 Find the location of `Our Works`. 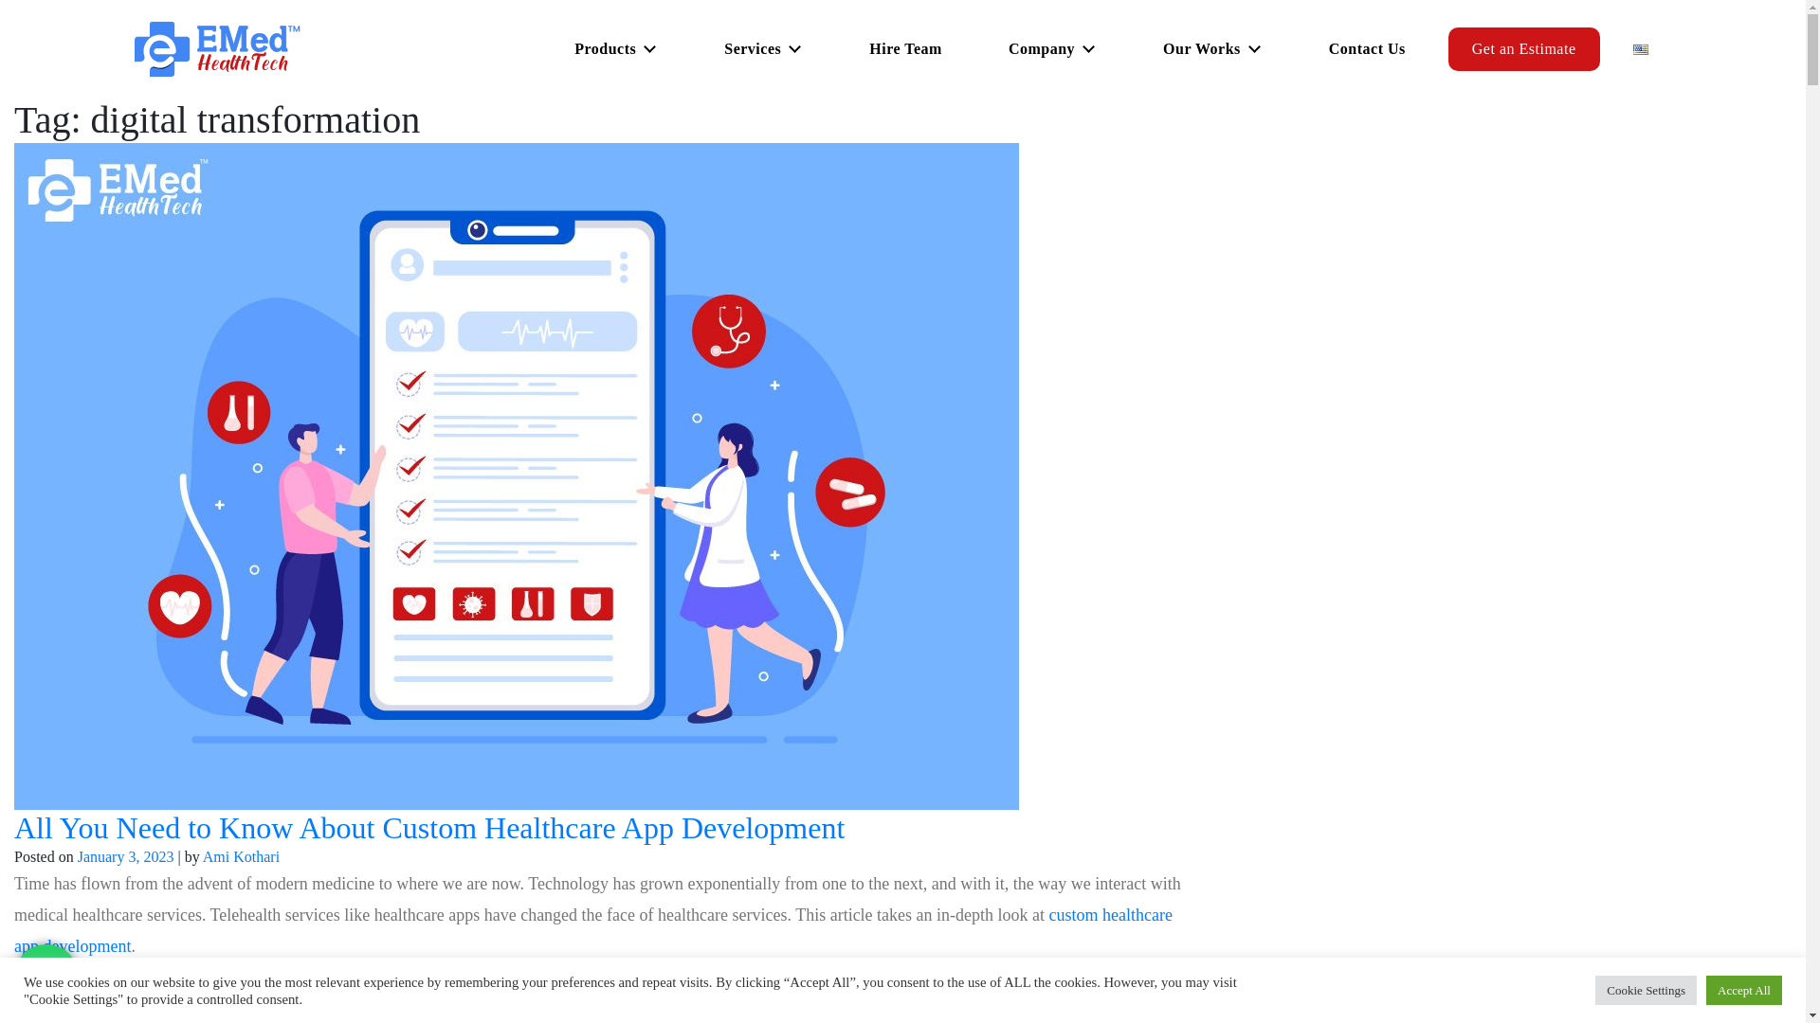

Our Works is located at coordinates (1212, 48).